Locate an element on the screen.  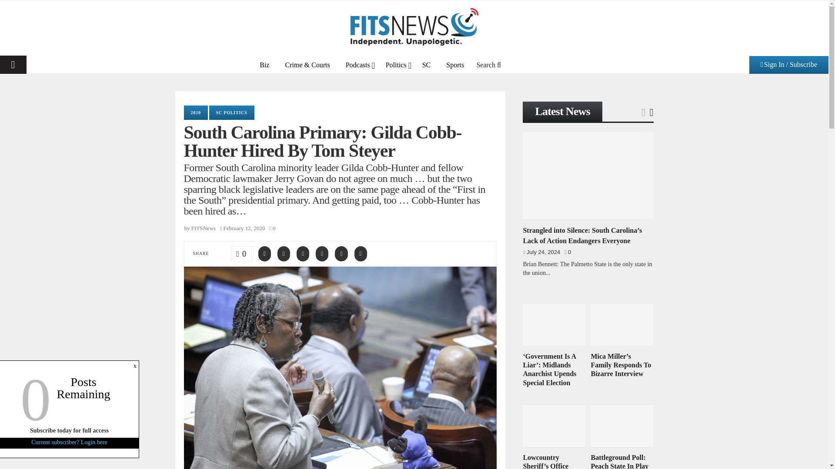
PRIMARY MENU is located at coordinates (13, 64).